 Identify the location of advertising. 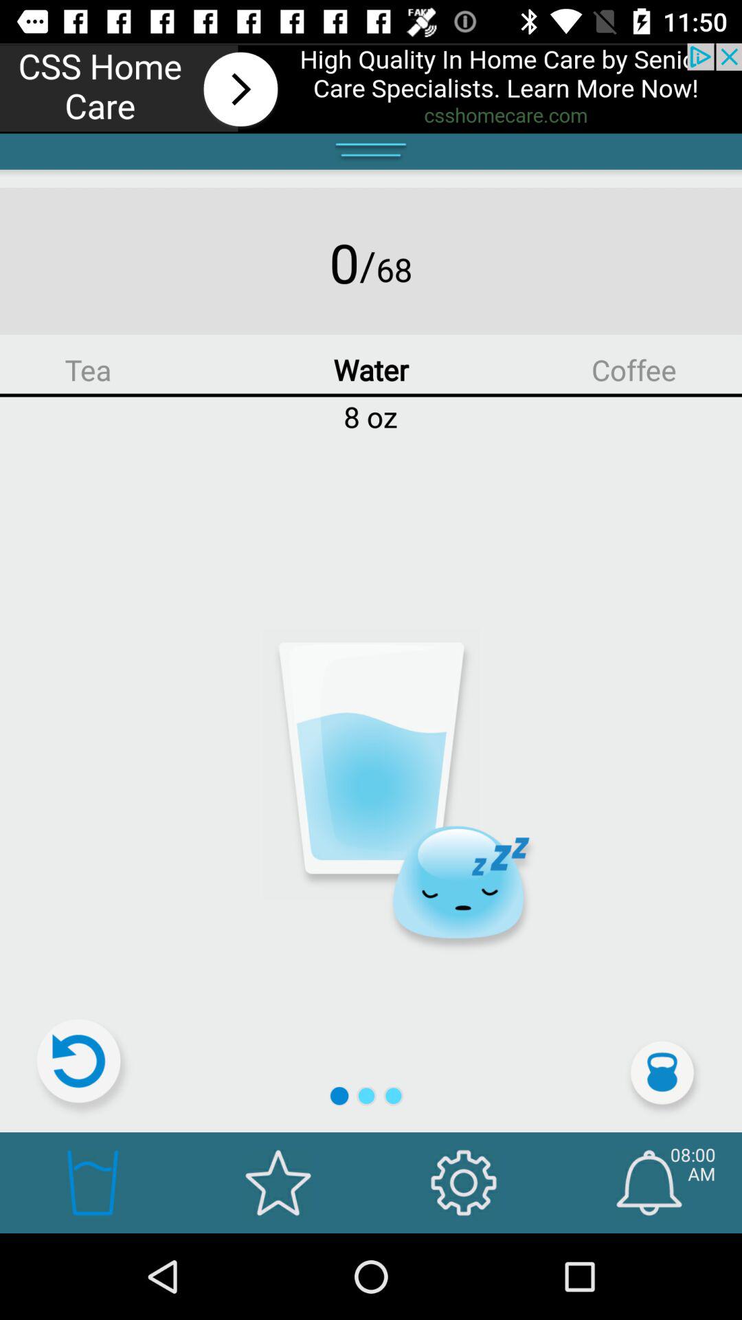
(371, 88).